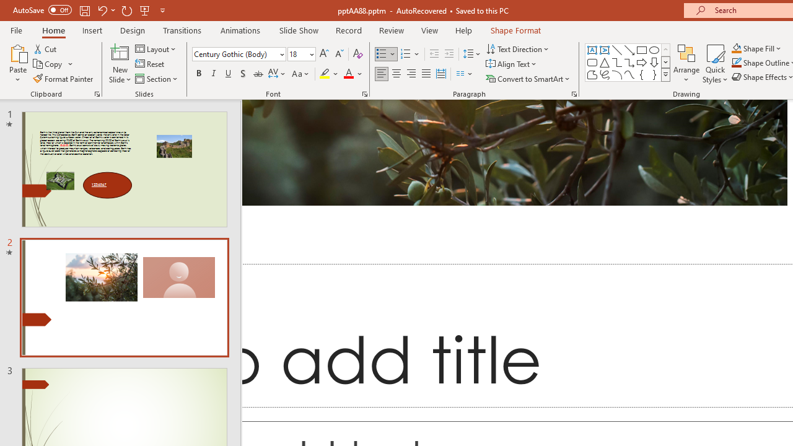  What do you see at coordinates (258, 74) in the screenshot?
I see `Strikethrough` at bounding box center [258, 74].